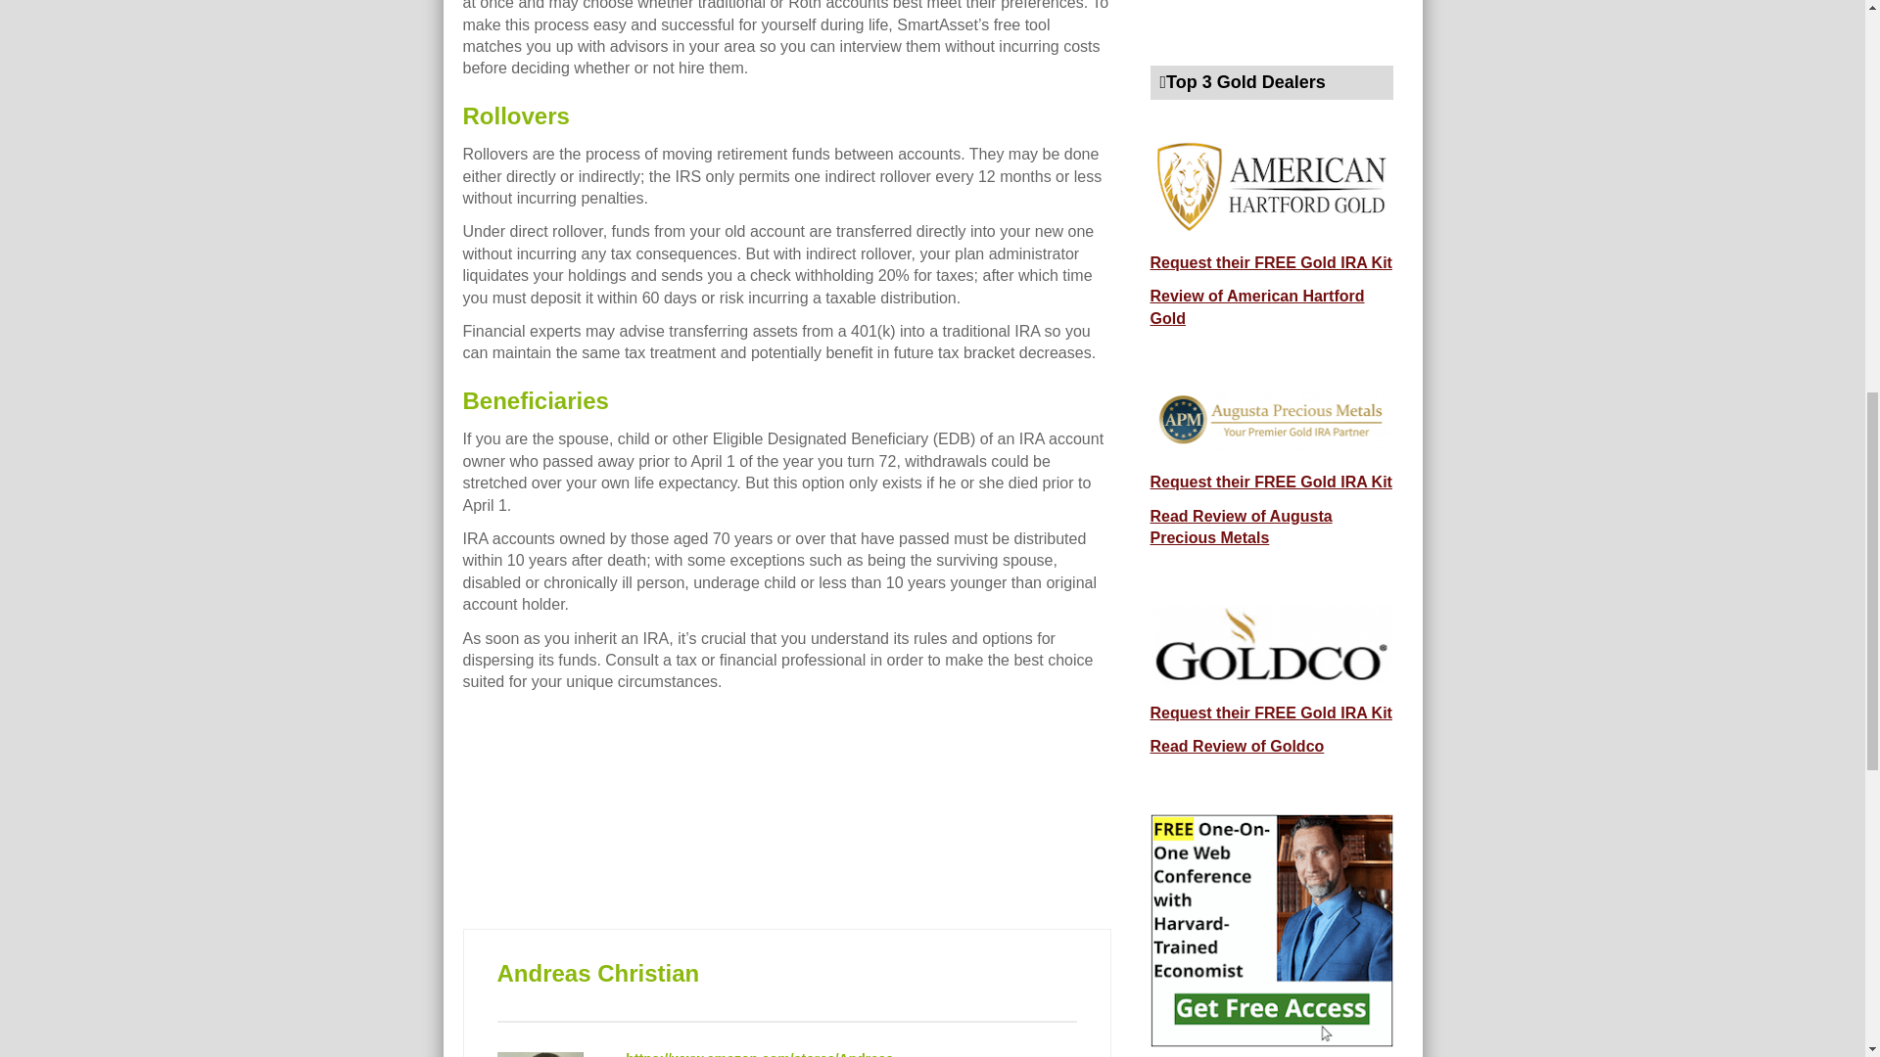 This screenshot has height=1057, width=1880. Describe the element at coordinates (1269, 262) in the screenshot. I see `Request their FREE Gold IRA Kit` at that location.